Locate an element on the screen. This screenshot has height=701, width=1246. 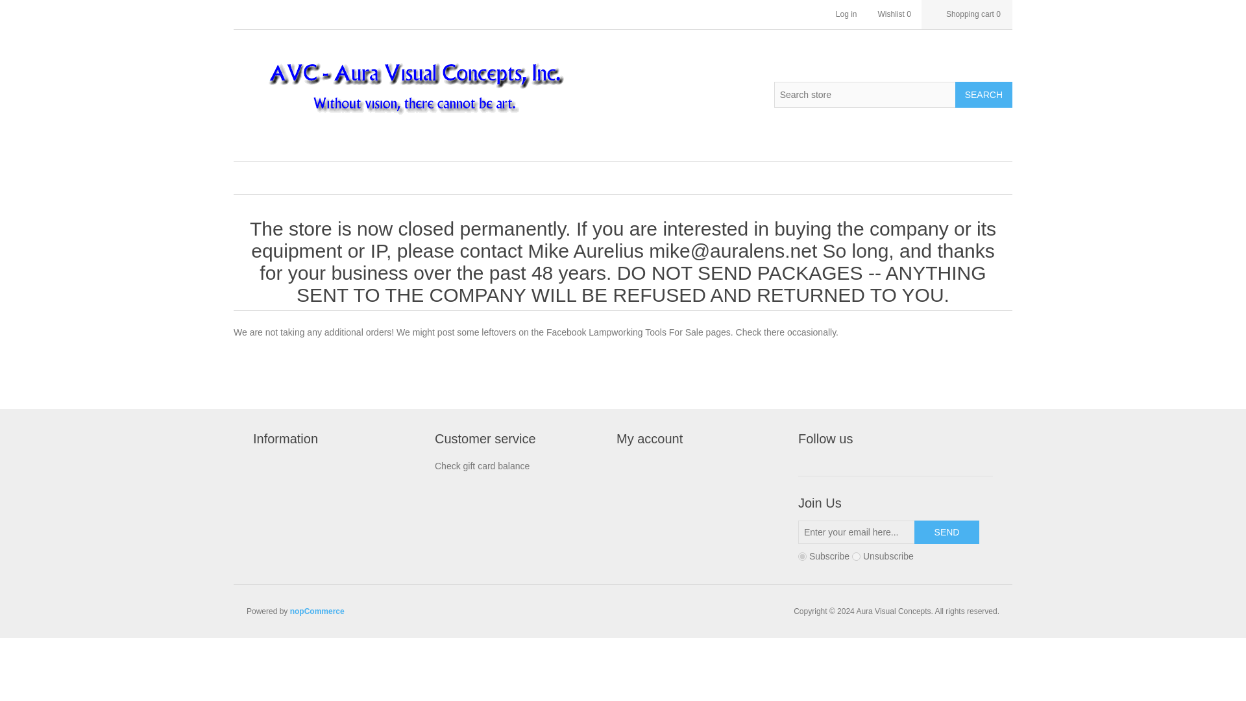
Check gift card balance is located at coordinates (482, 465).